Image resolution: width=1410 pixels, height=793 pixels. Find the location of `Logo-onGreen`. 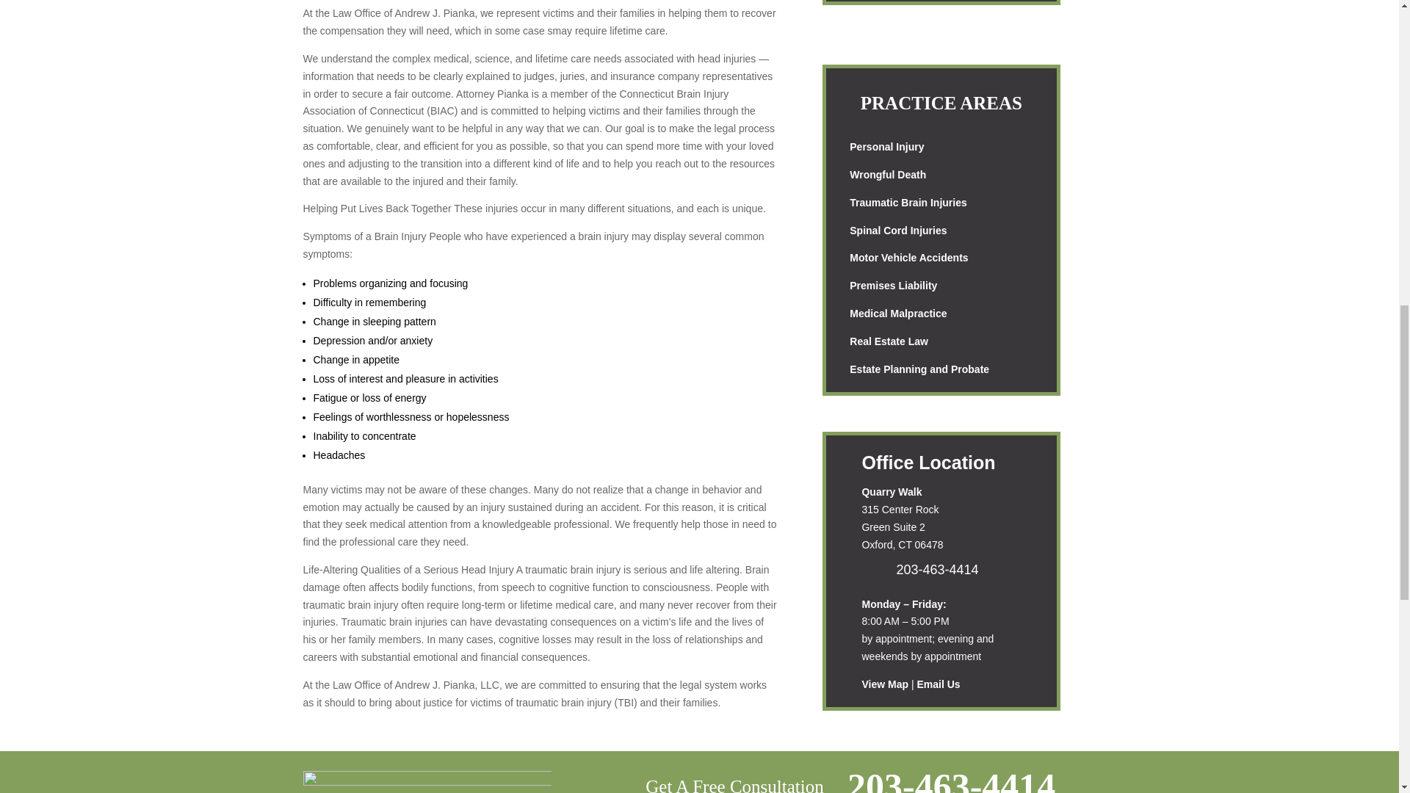

Logo-onGreen is located at coordinates (427, 781).